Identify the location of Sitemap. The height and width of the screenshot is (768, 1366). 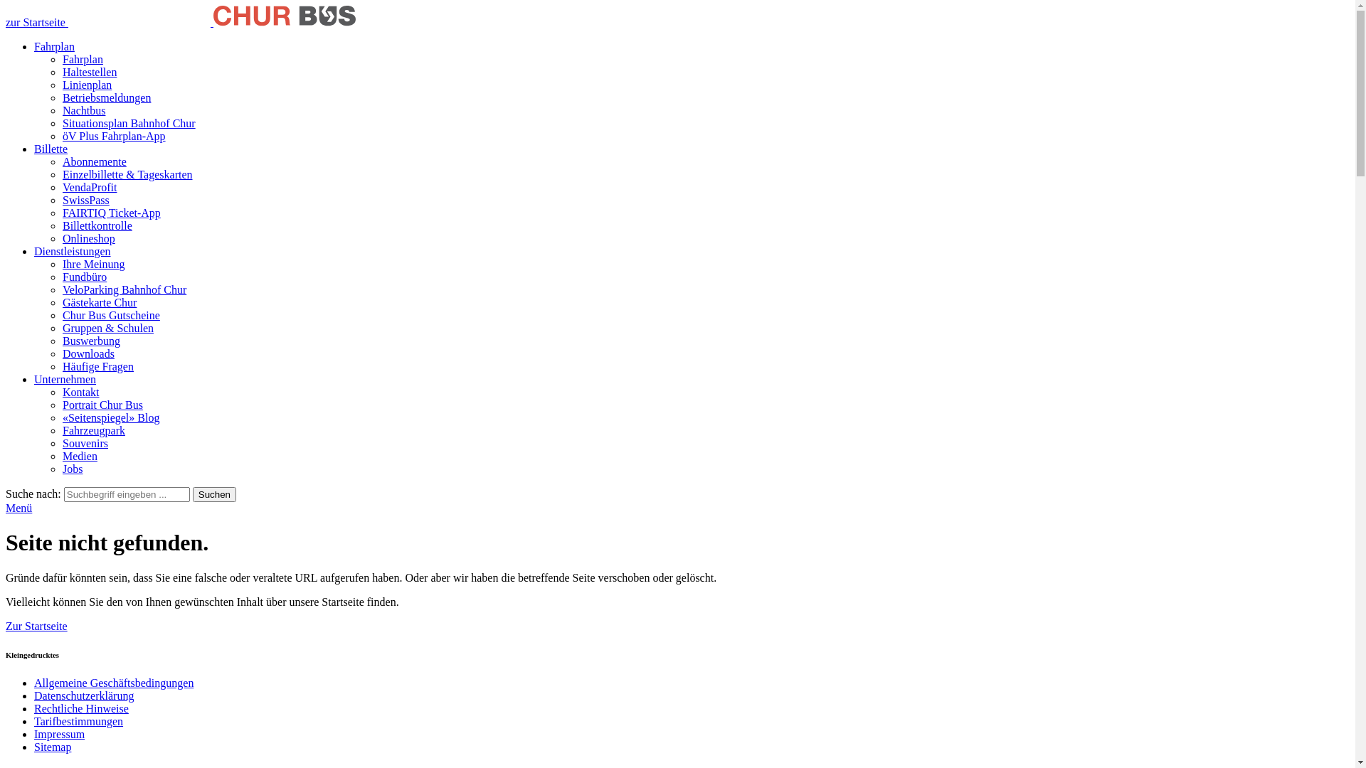
(53, 747).